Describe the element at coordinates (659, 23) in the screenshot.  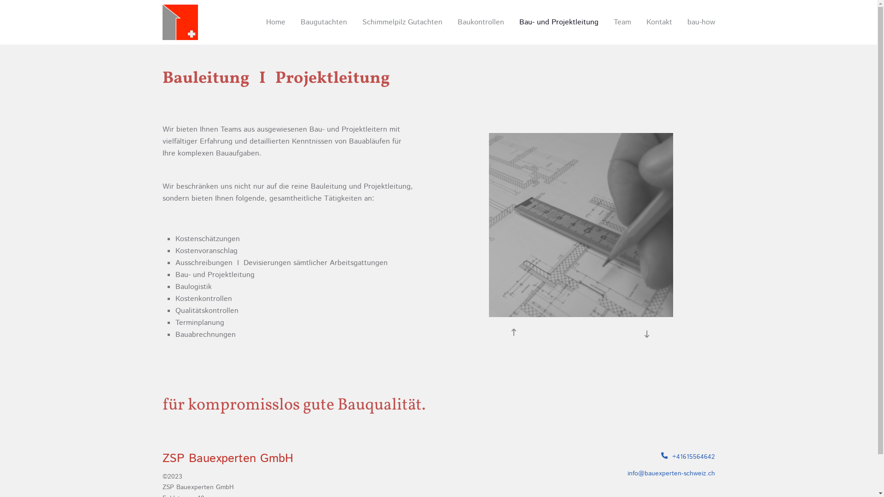
I see `Kontakt` at that location.